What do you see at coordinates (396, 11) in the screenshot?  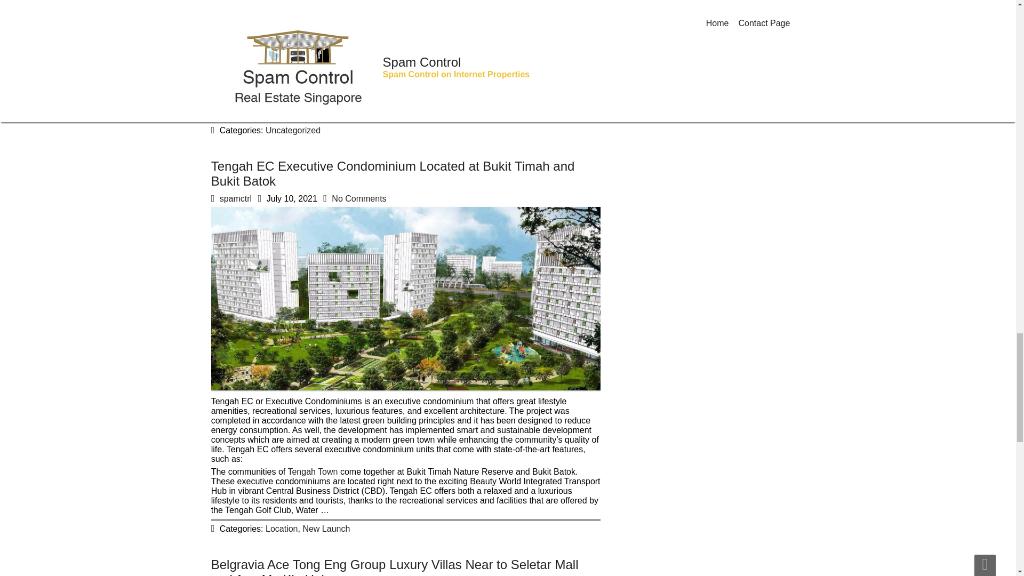 I see `Tampines Street 62 EC Located At Tampines Avenue 10` at bounding box center [396, 11].